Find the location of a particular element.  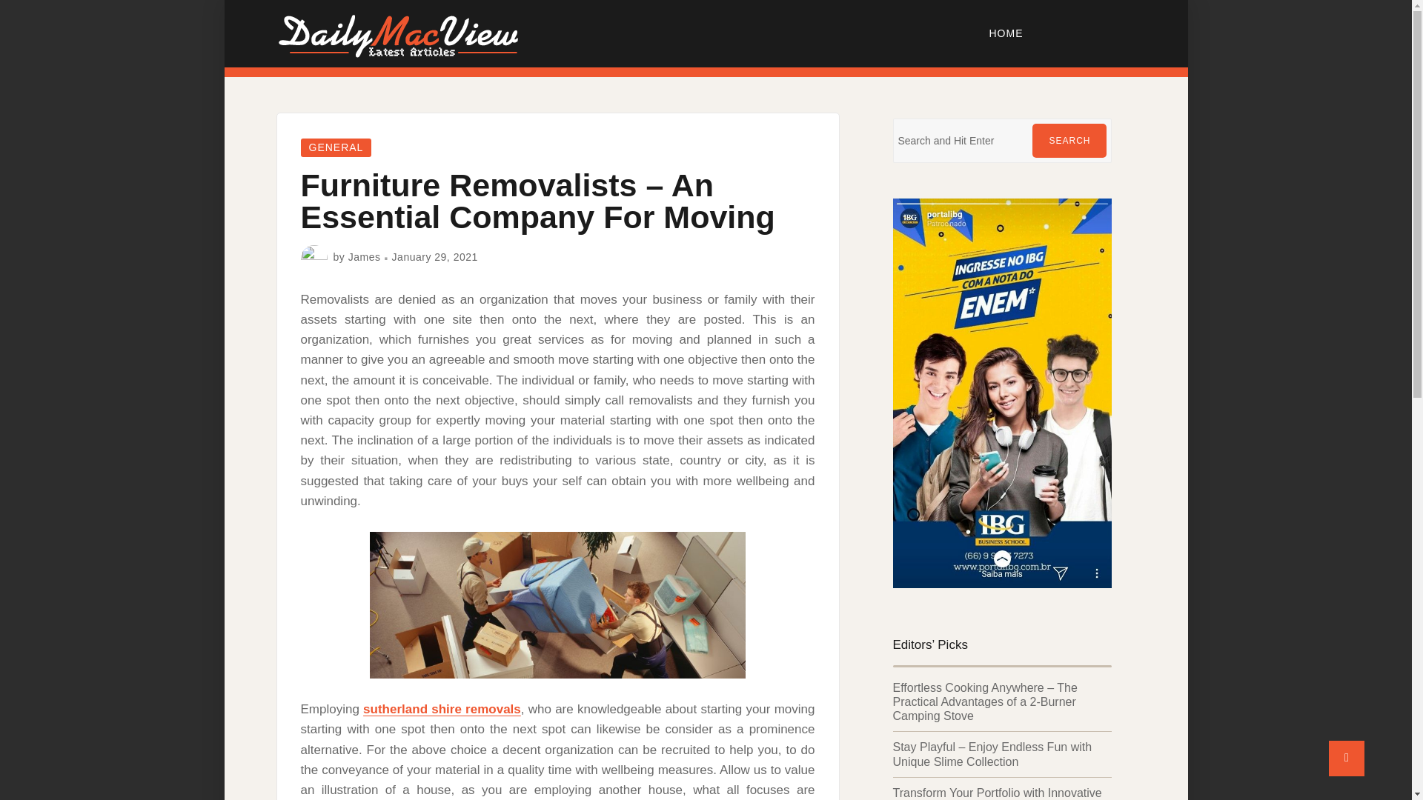

James is located at coordinates (365, 257).